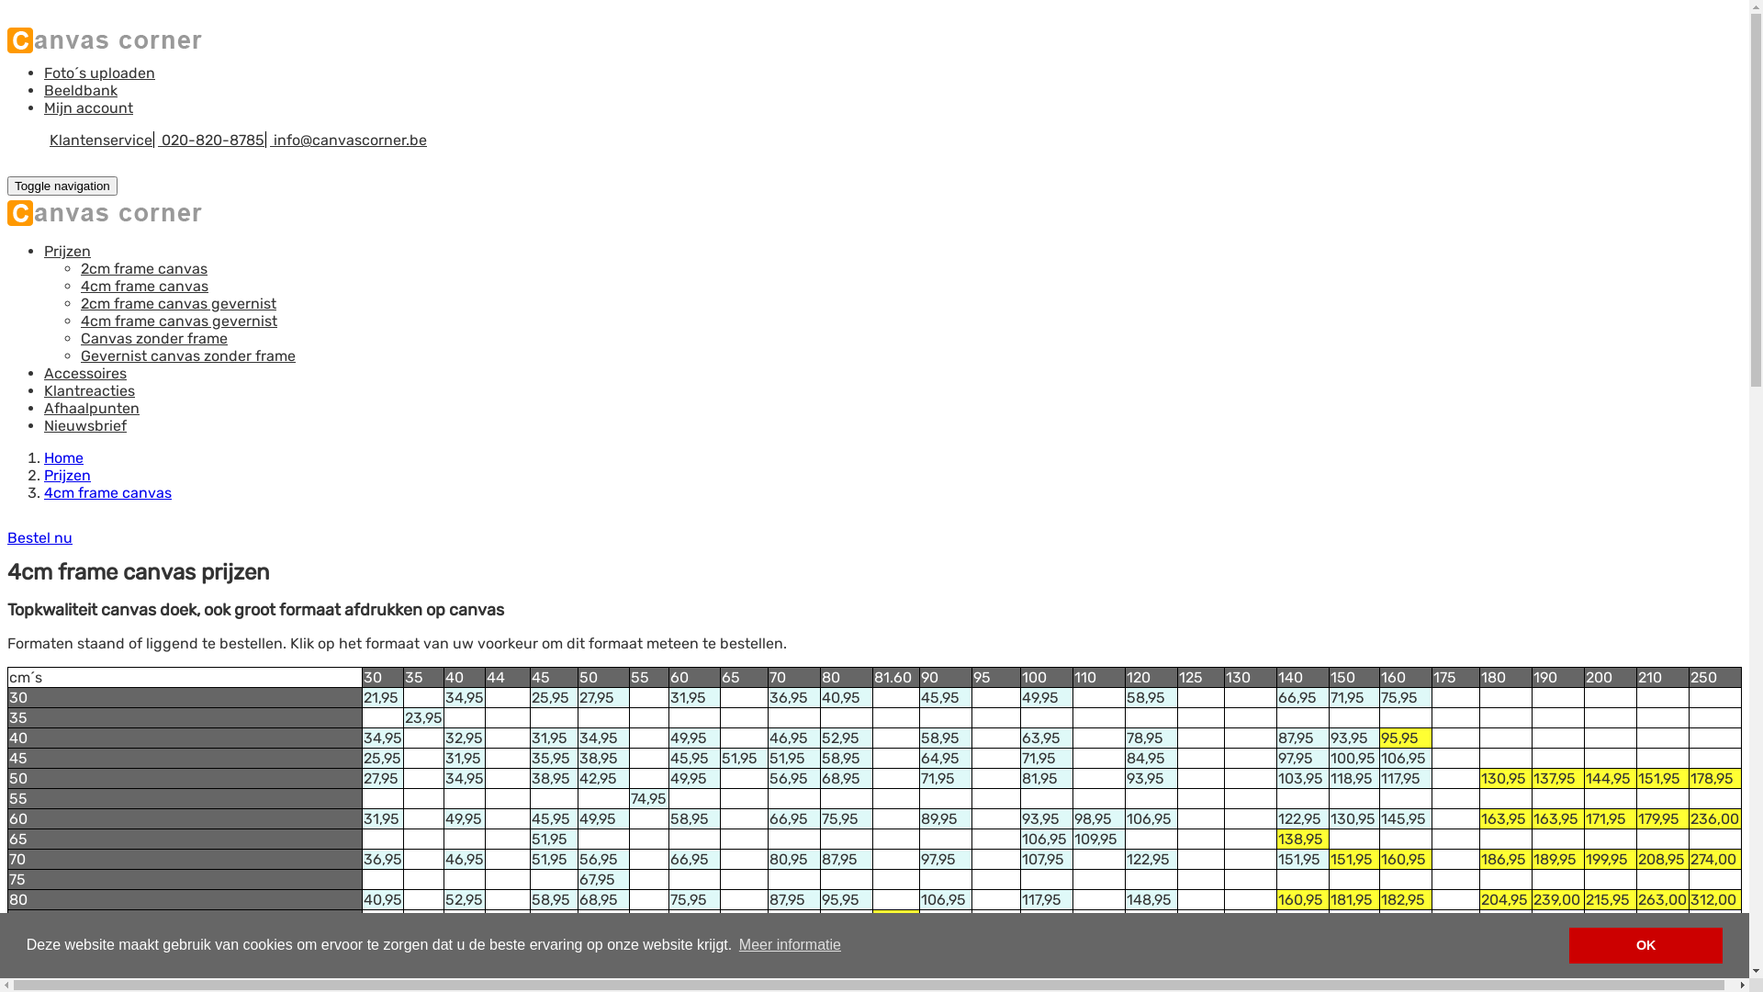  I want to click on info@canvascorner.be, so click(349, 140).